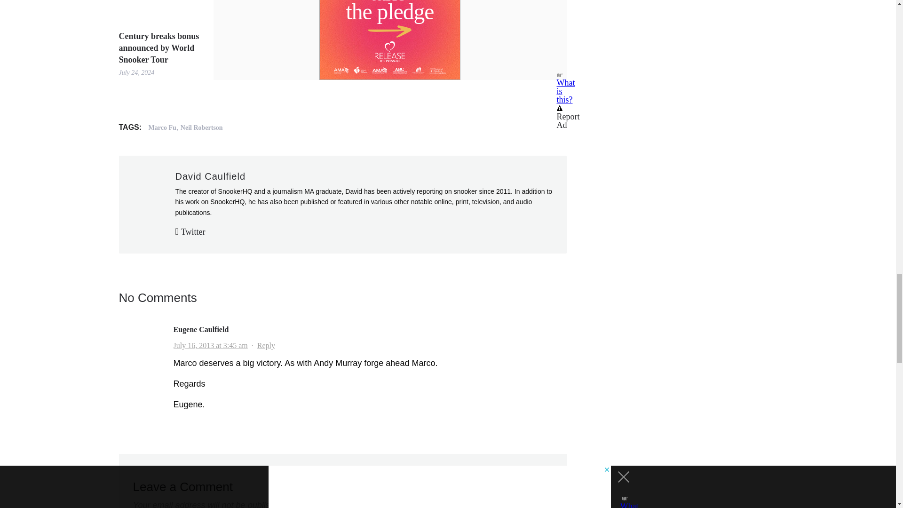 The image size is (903, 508). What do you see at coordinates (190, 231) in the screenshot?
I see `Follow David Caulfield on Twitter` at bounding box center [190, 231].